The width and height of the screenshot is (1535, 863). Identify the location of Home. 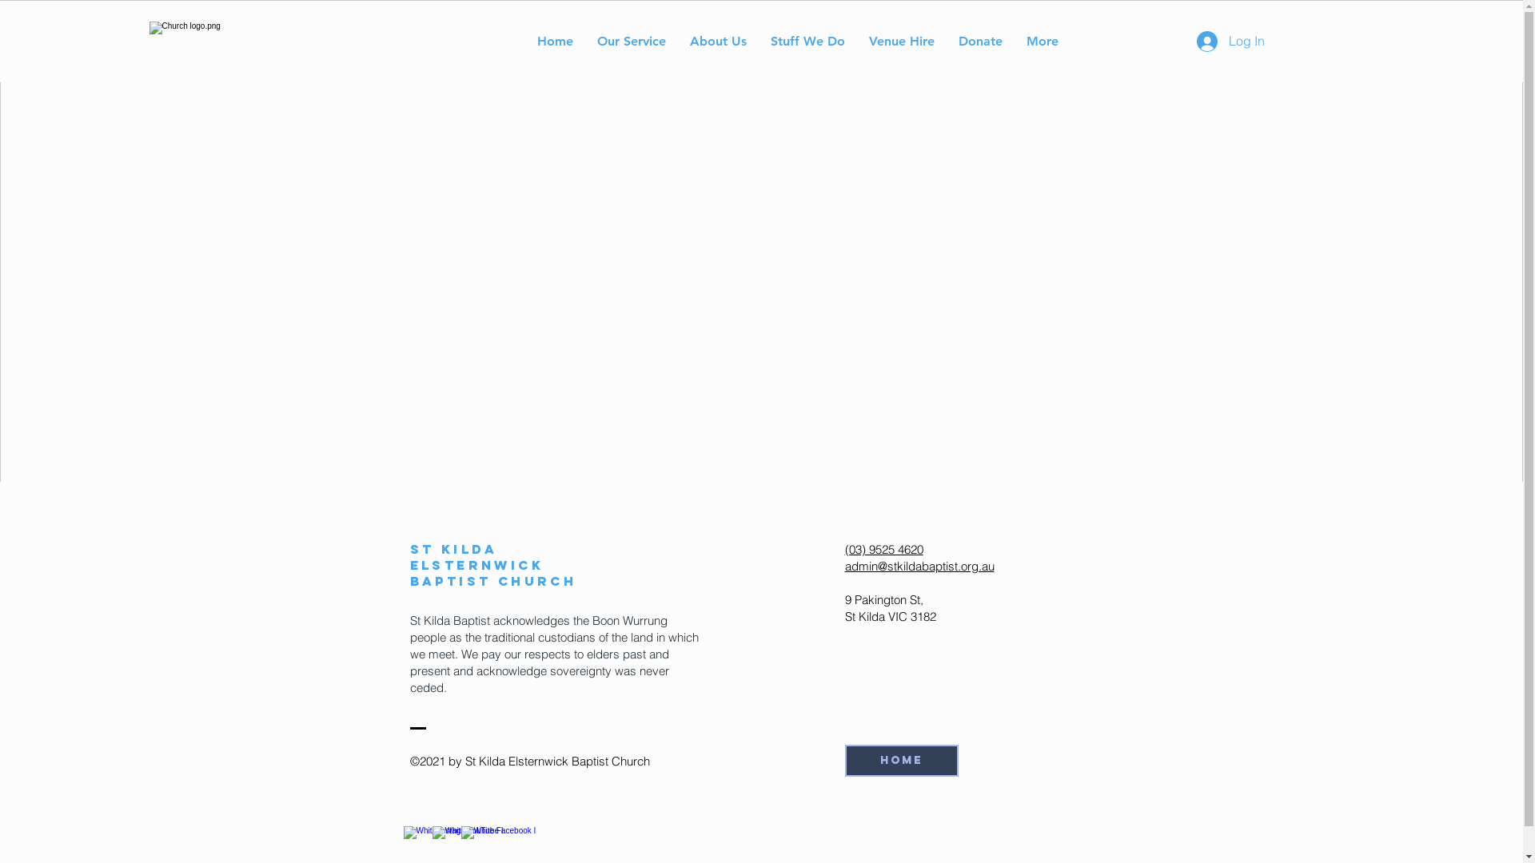
(901, 761).